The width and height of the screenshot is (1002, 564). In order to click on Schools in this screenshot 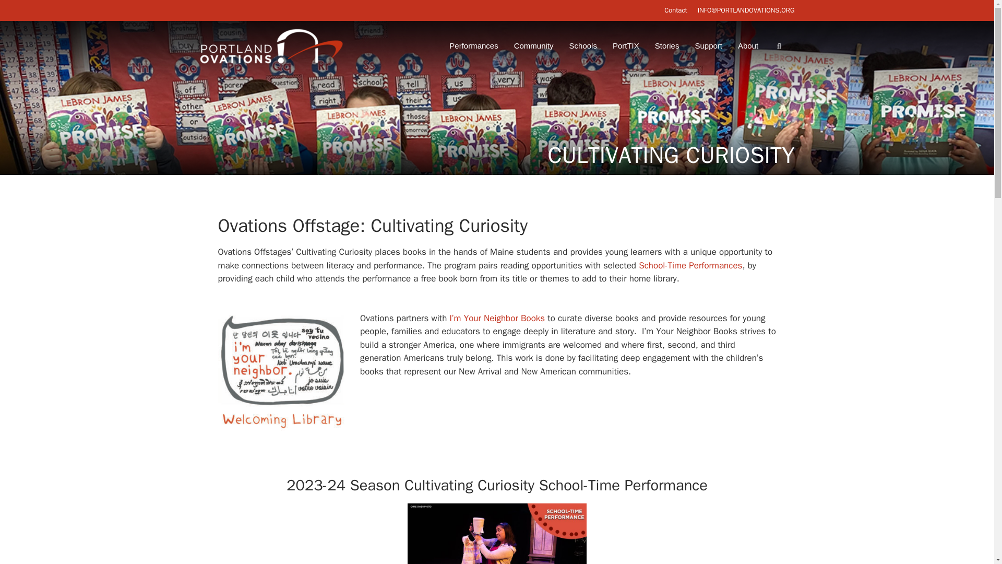, I will do `click(580, 46)`.